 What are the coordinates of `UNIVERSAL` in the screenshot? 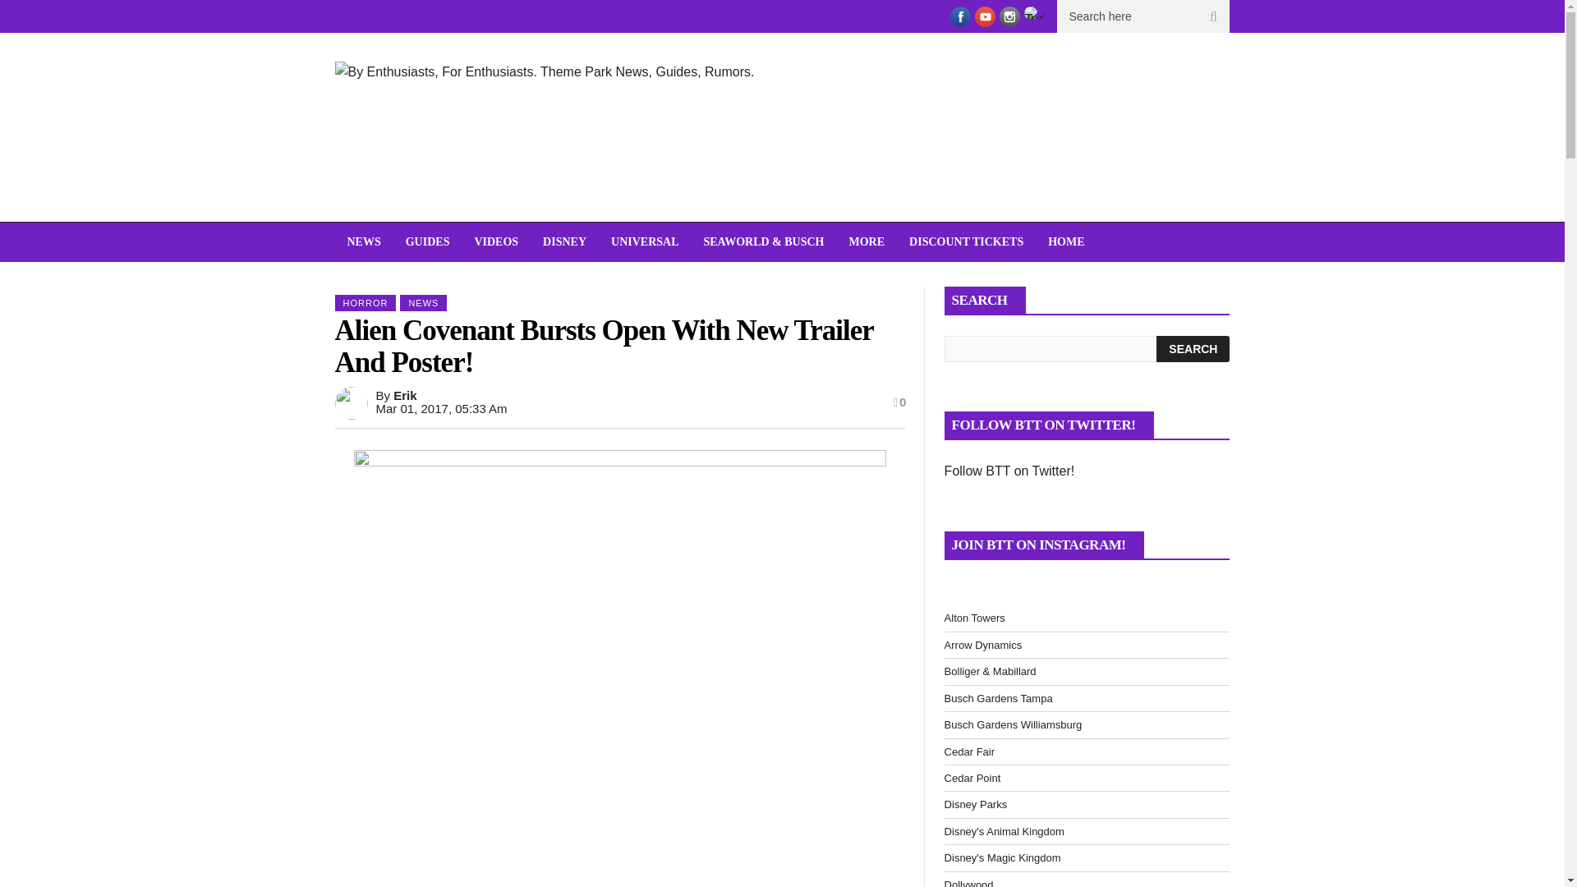 It's located at (644, 241).